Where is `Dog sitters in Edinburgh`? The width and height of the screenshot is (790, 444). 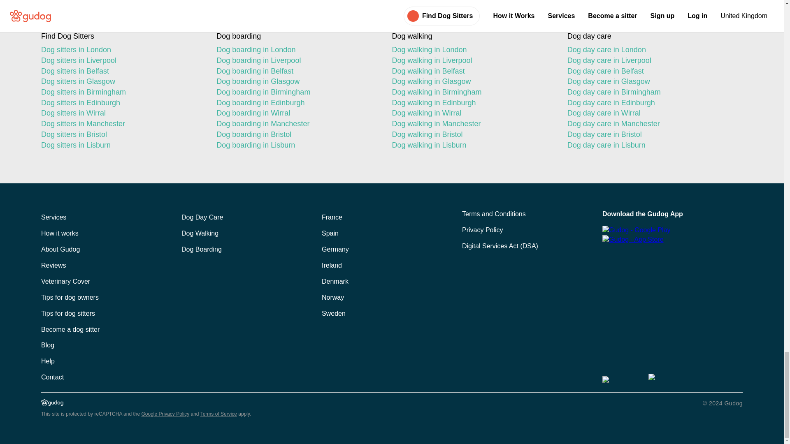
Dog sitters in Edinburgh is located at coordinates (122, 103).